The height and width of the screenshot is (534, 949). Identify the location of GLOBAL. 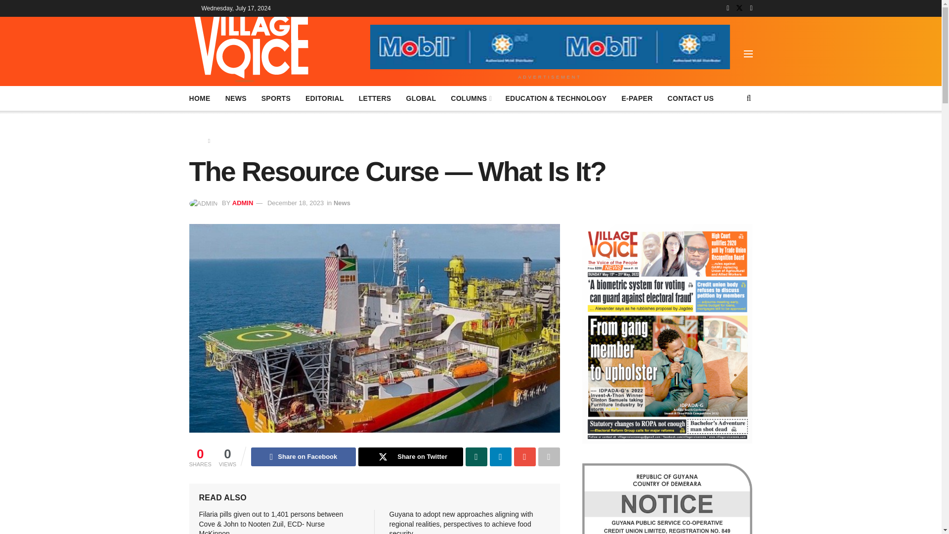
(421, 98).